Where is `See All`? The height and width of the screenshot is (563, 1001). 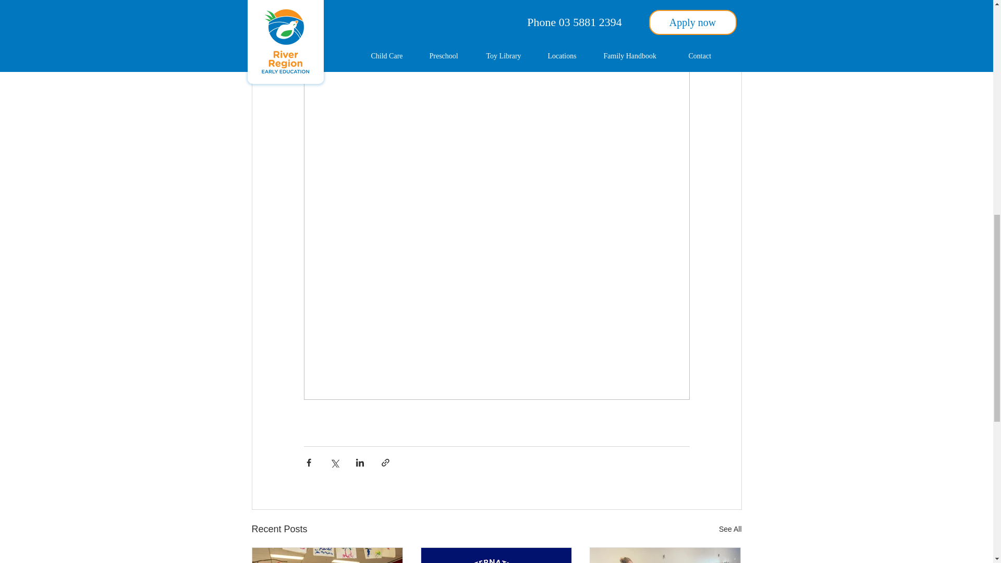
See All is located at coordinates (730, 530).